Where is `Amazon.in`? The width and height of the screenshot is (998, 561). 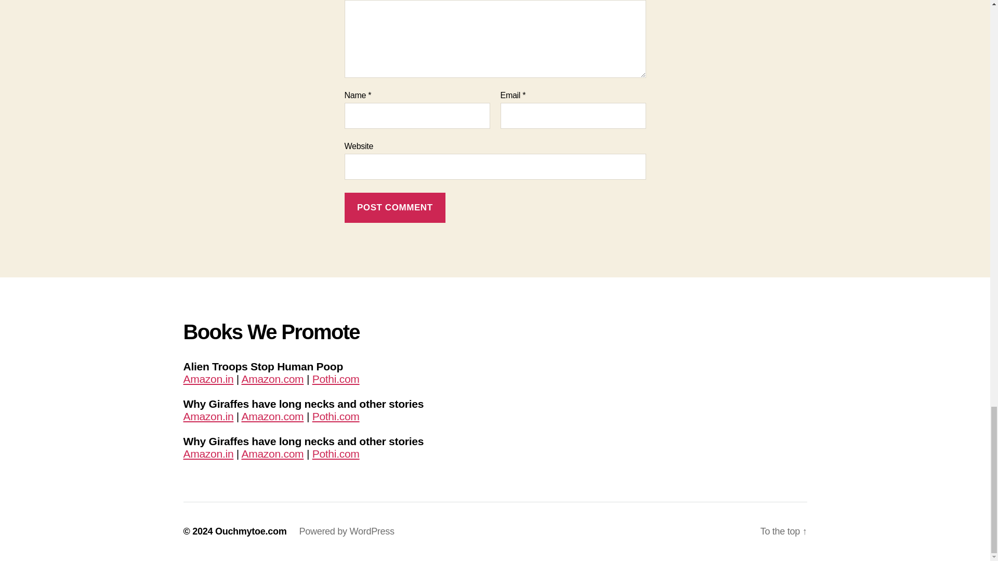 Amazon.in is located at coordinates (208, 379).